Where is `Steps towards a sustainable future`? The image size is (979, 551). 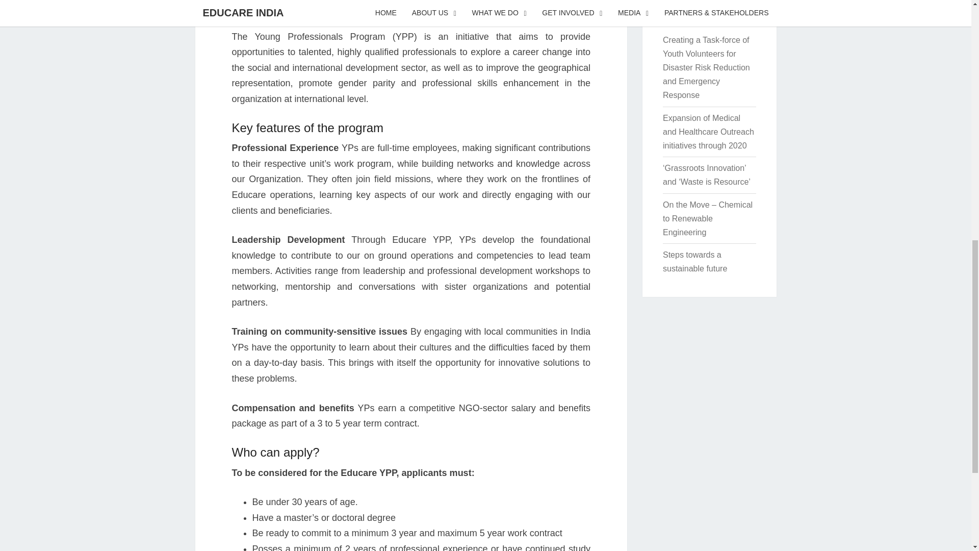 Steps towards a sustainable future is located at coordinates (694, 261).